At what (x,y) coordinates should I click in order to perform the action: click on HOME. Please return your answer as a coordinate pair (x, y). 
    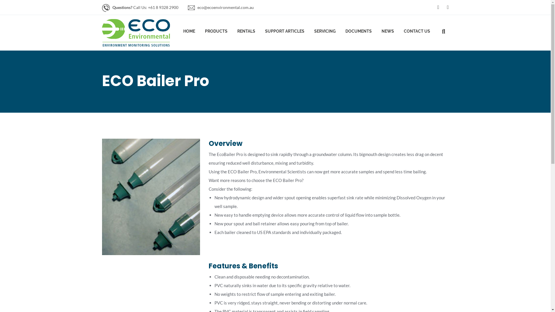
    Looking at the image, I should click on (189, 33).